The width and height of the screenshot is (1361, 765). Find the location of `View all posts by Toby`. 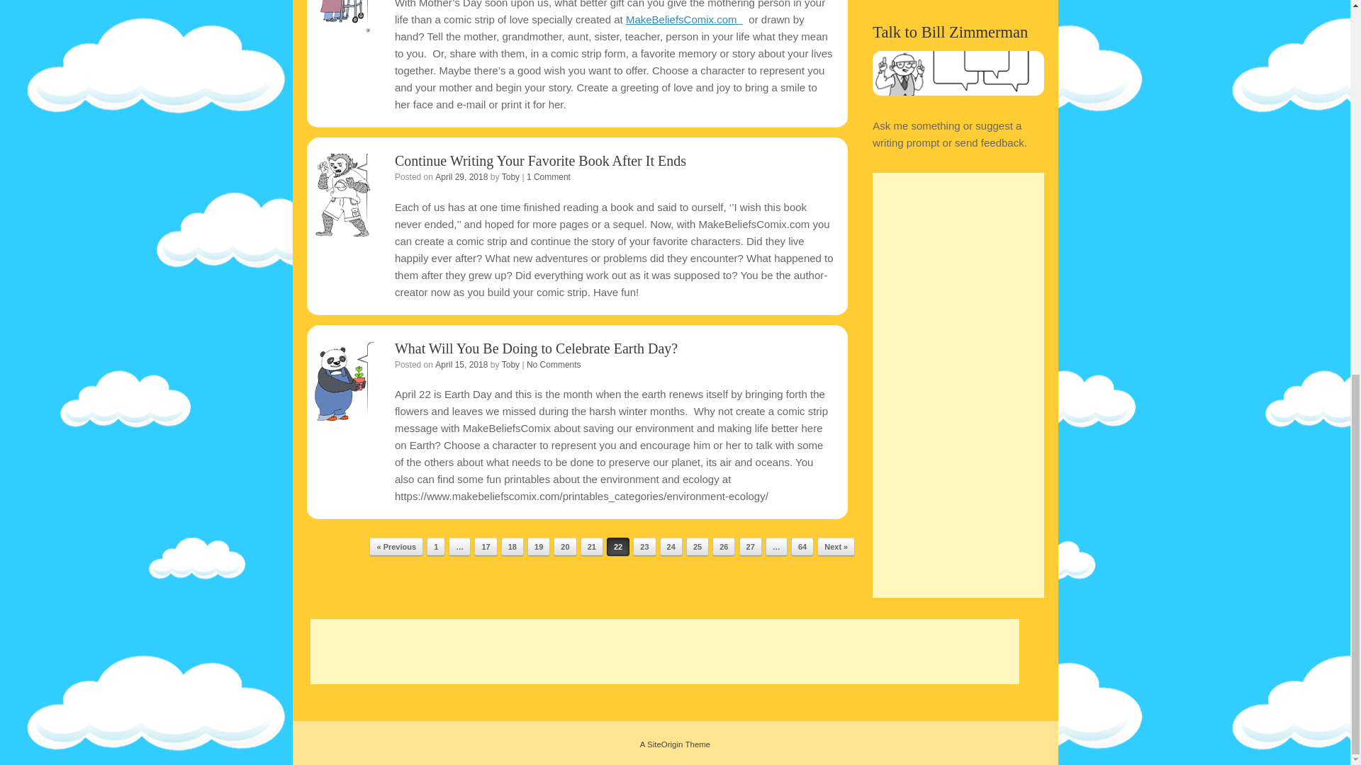

View all posts by Toby is located at coordinates (510, 177).